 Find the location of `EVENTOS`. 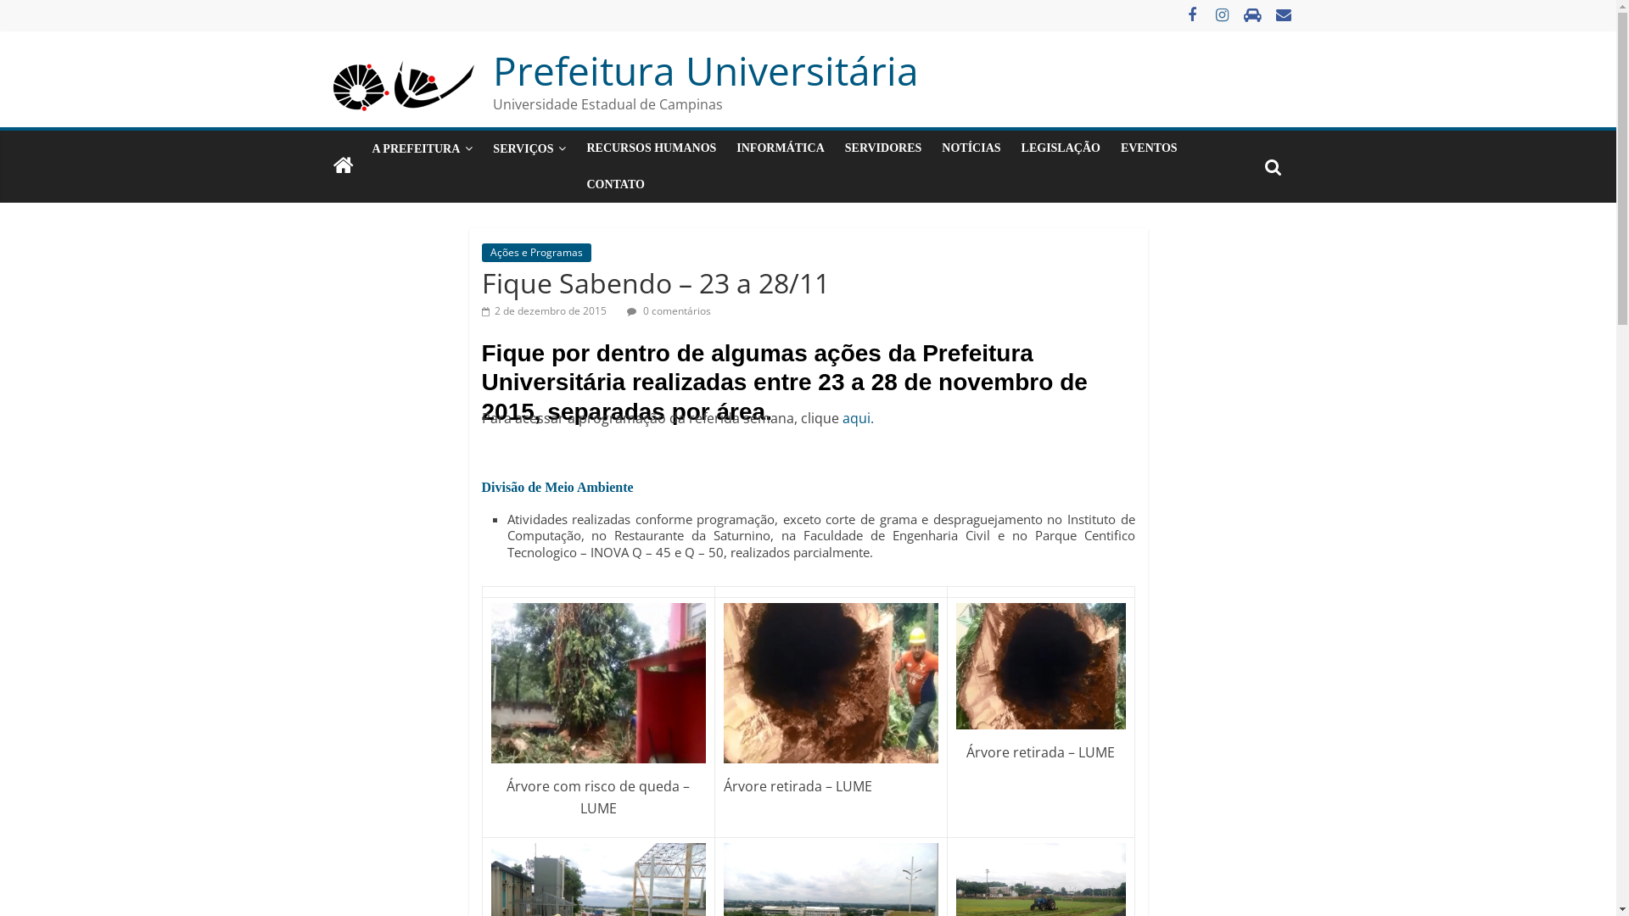

EVENTOS is located at coordinates (1149, 148).